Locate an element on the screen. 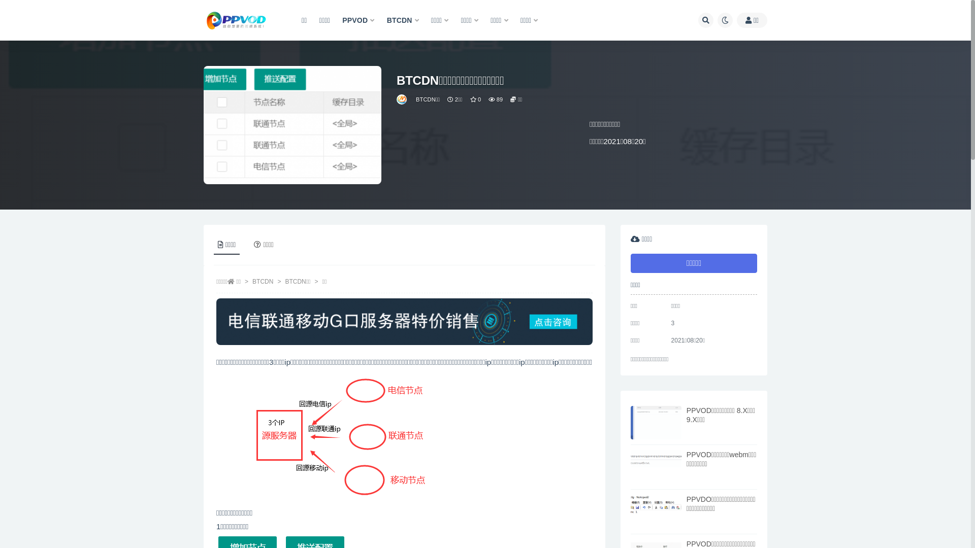 The image size is (975, 548). alliance is located at coordinates (402, 99).